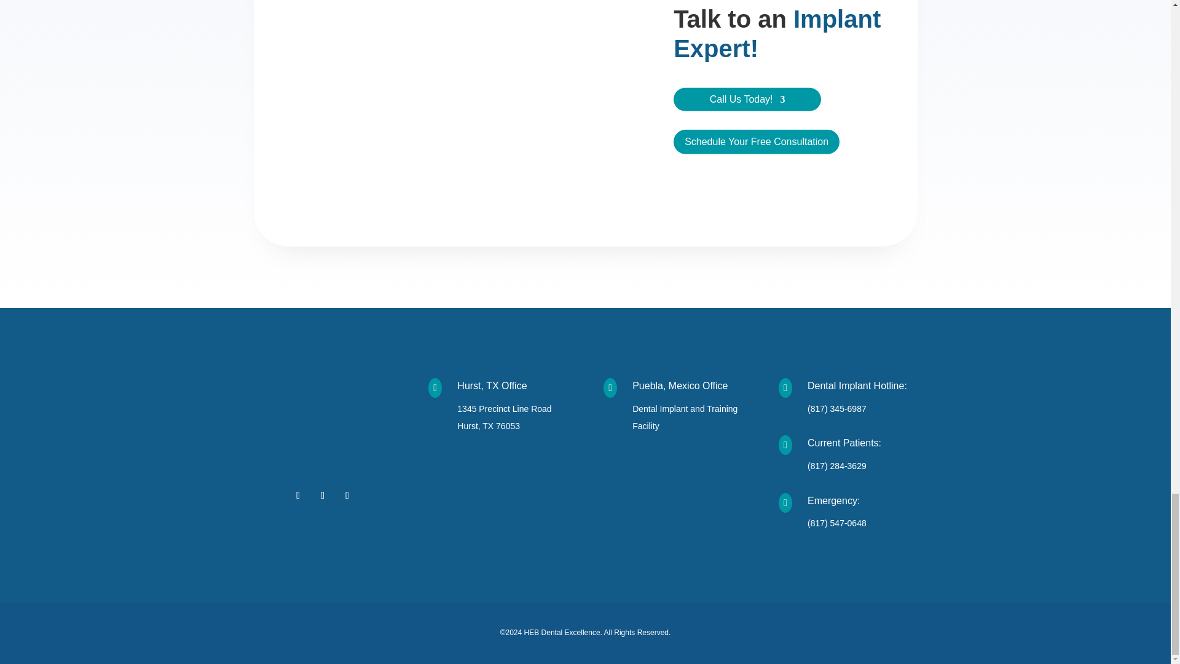  What do you see at coordinates (347, 495) in the screenshot?
I see `Follow on Youtube` at bounding box center [347, 495].